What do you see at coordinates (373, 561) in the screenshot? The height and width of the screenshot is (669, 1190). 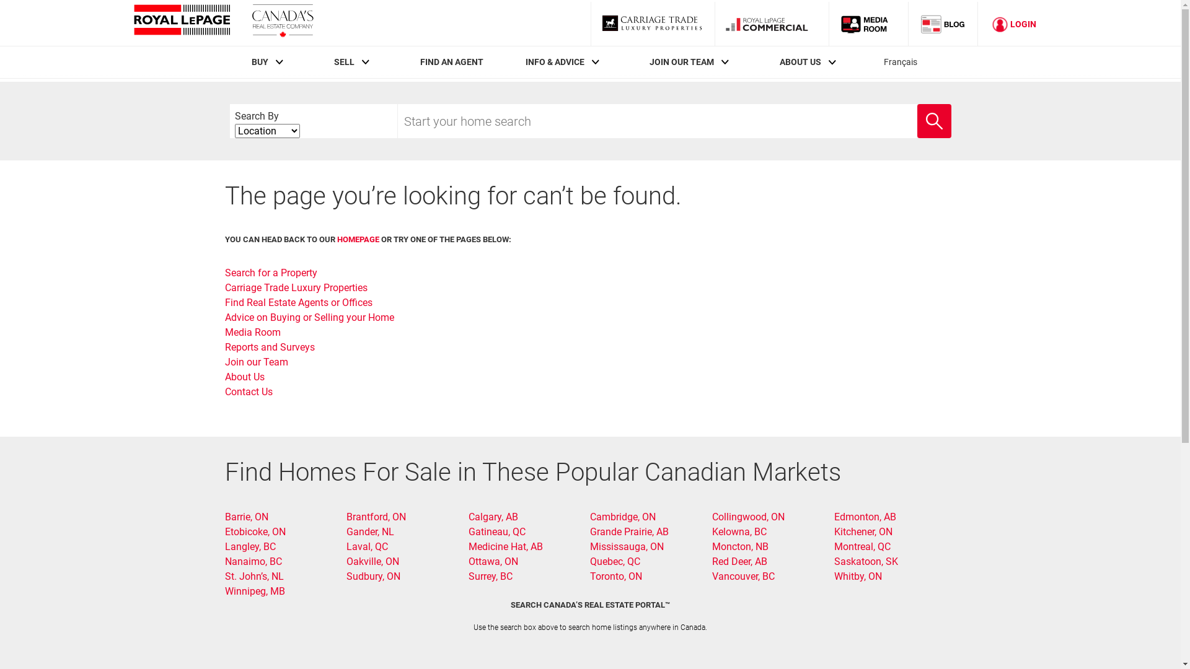 I see `Oakville, ON` at bounding box center [373, 561].